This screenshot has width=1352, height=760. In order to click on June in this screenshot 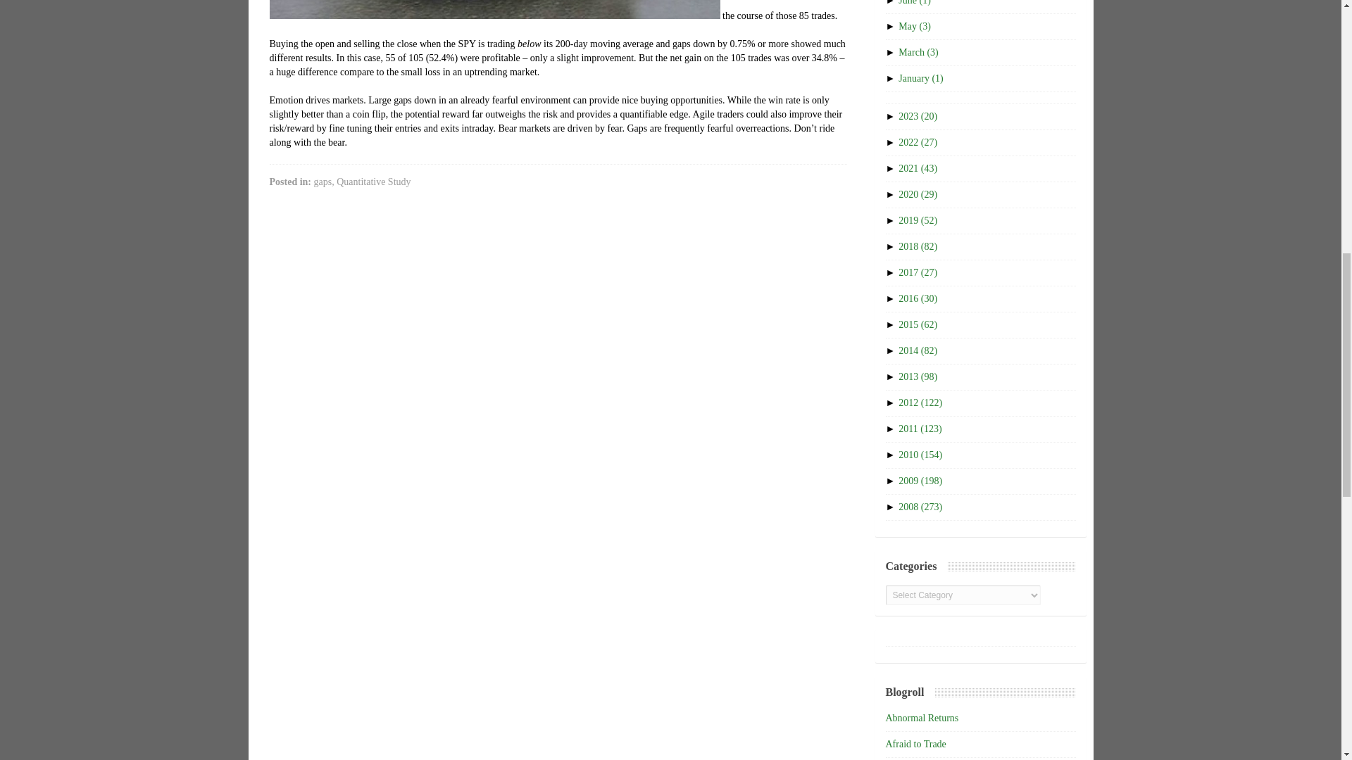, I will do `click(915, 3)`.